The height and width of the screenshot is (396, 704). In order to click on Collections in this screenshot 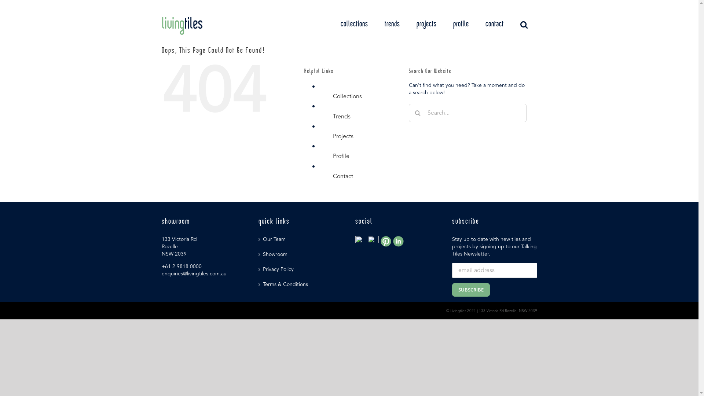, I will do `click(348, 96)`.